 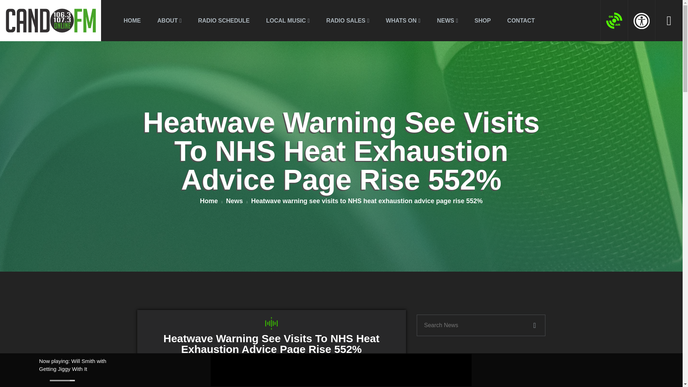 What do you see at coordinates (676, 370) in the screenshot?
I see `Facebook` at bounding box center [676, 370].